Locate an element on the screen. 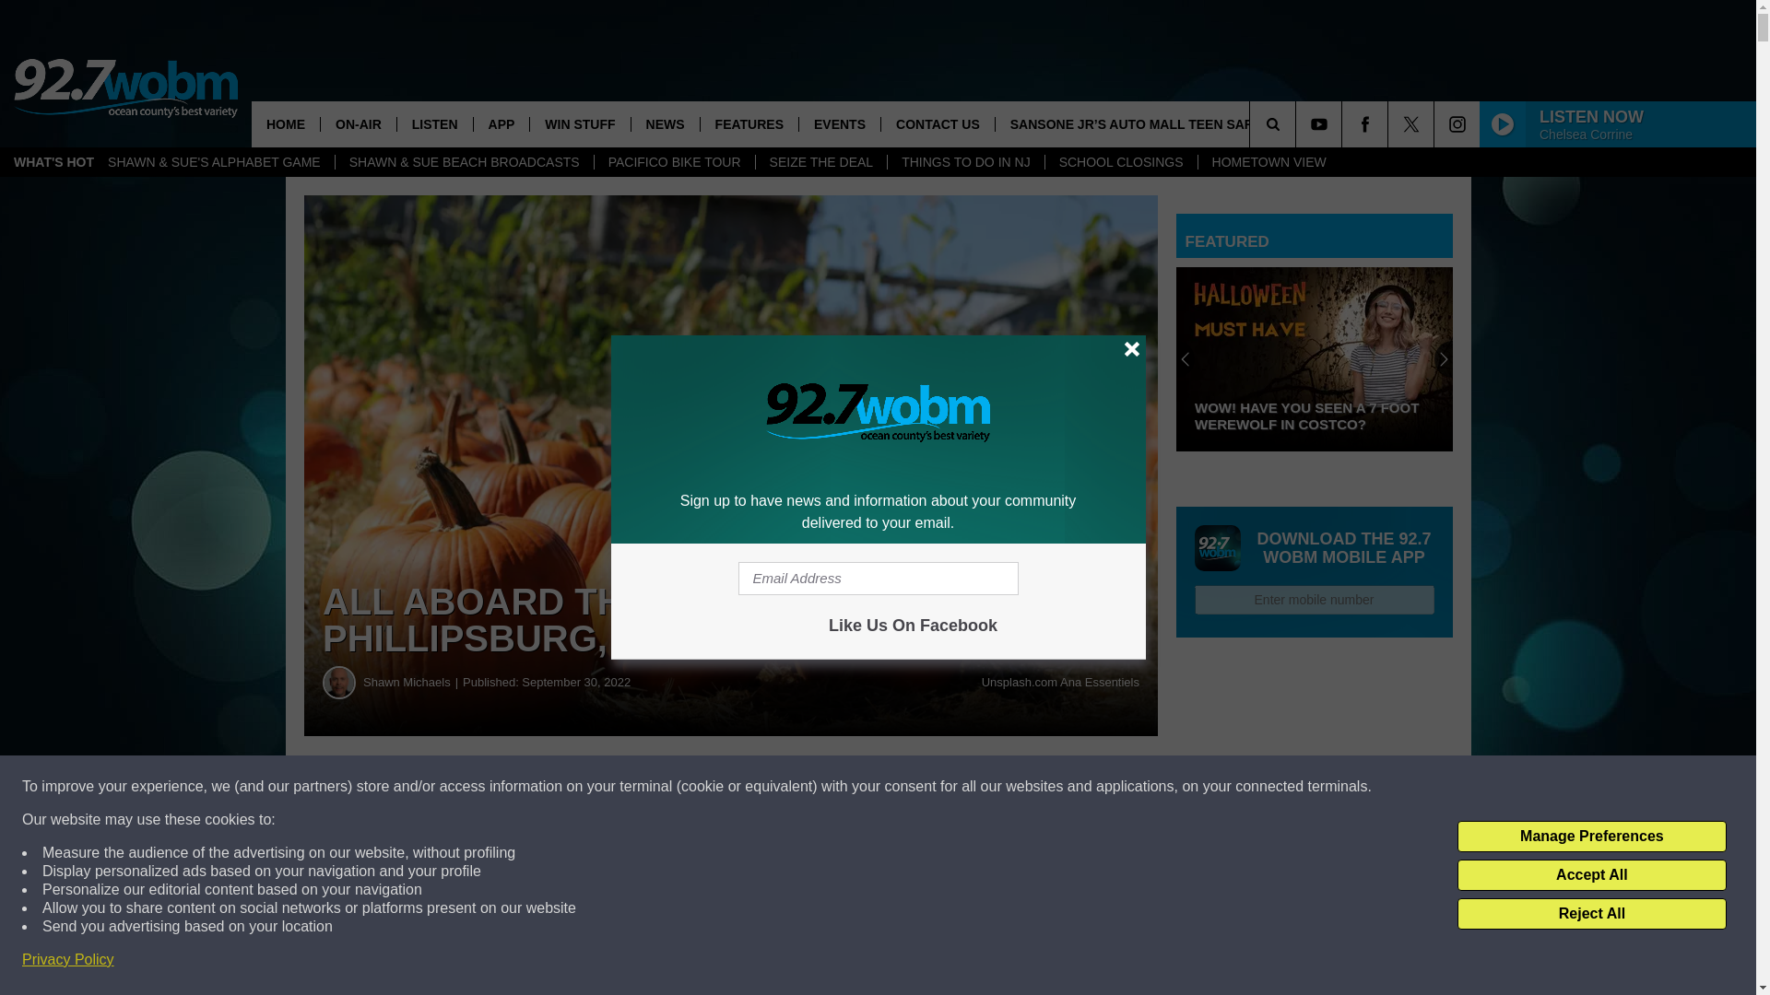 This screenshot has width=1770, height=995. ON-AIR is located at coordinates (358, 123).